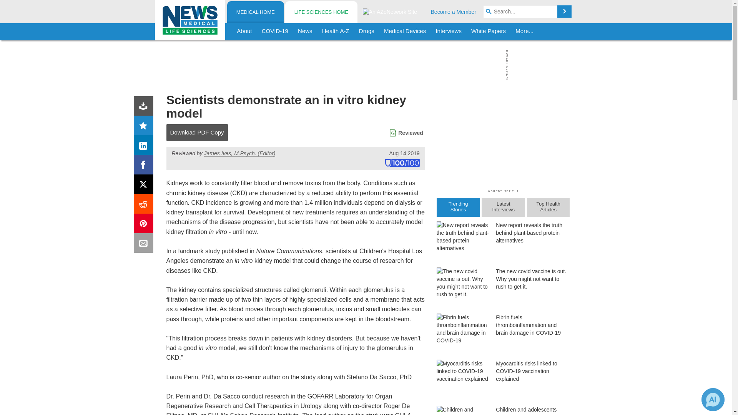  I want to click on Rating, so click(145, 127).